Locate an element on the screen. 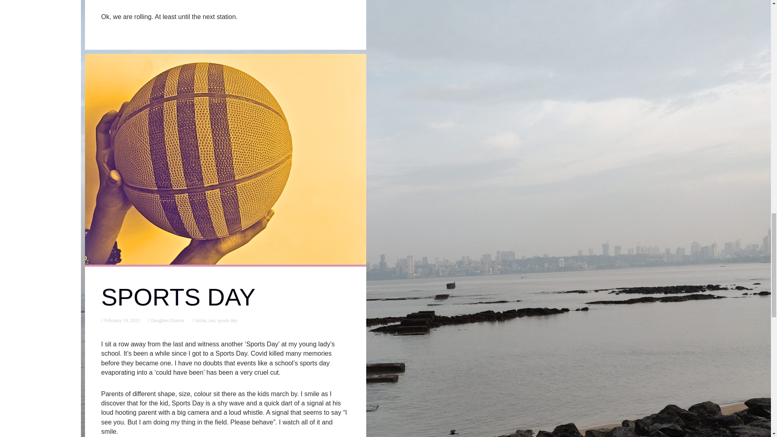 The height and width of the screenshot is (437, 777). SPORTS DAY is located at coordinates (178, 297).